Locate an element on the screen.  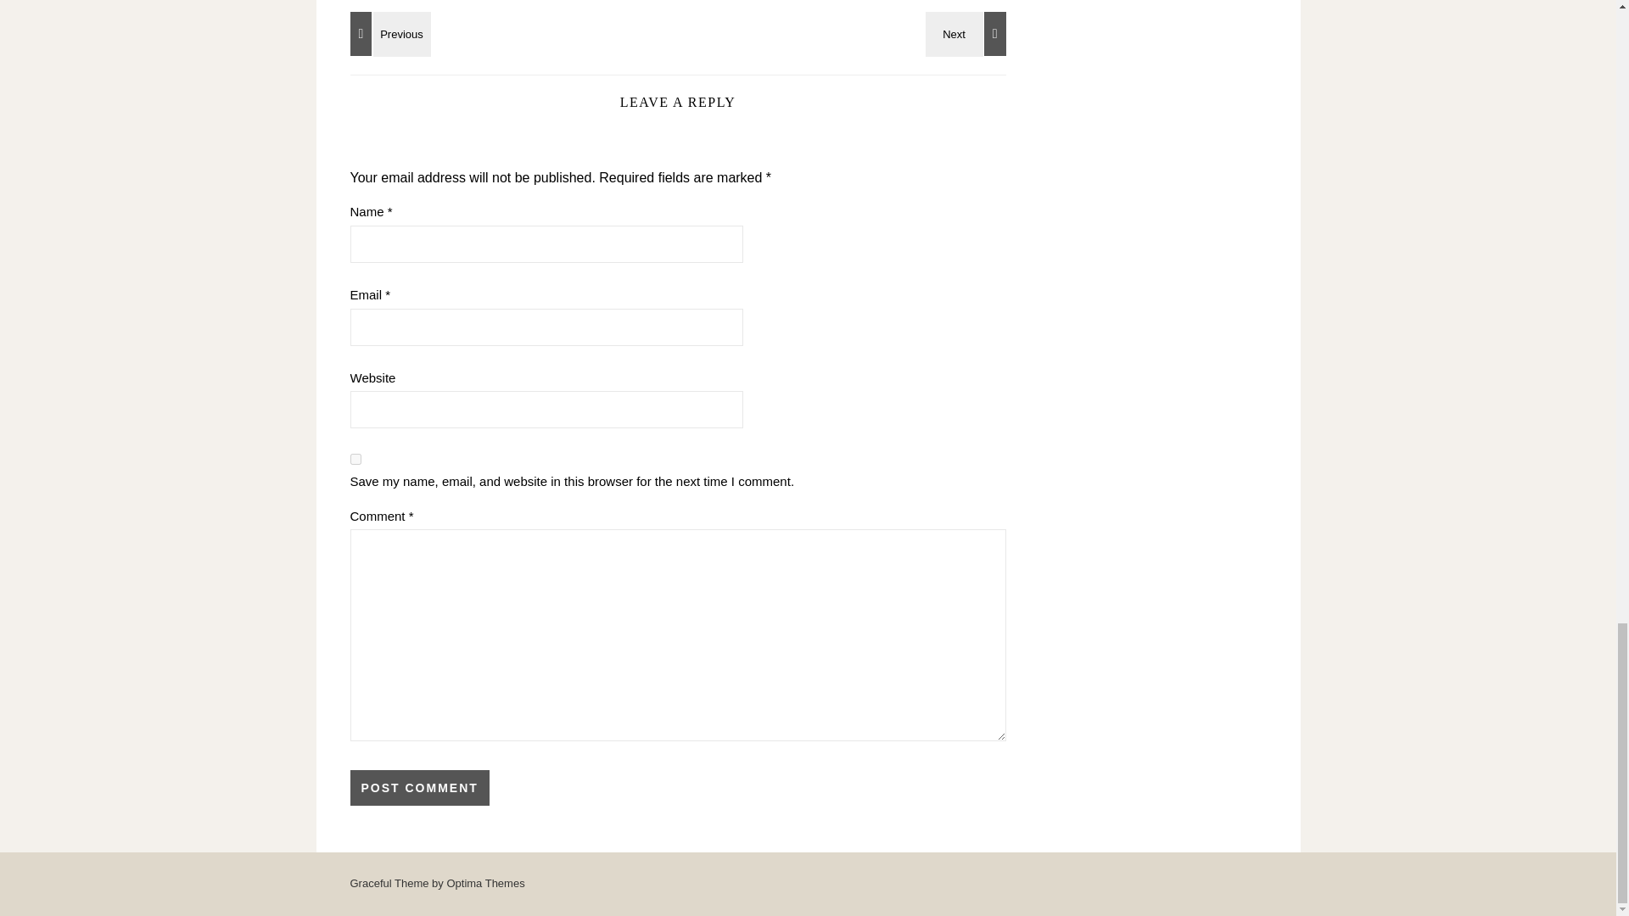
Investing in Digital Real Estate is located at coordinates (968, 34).